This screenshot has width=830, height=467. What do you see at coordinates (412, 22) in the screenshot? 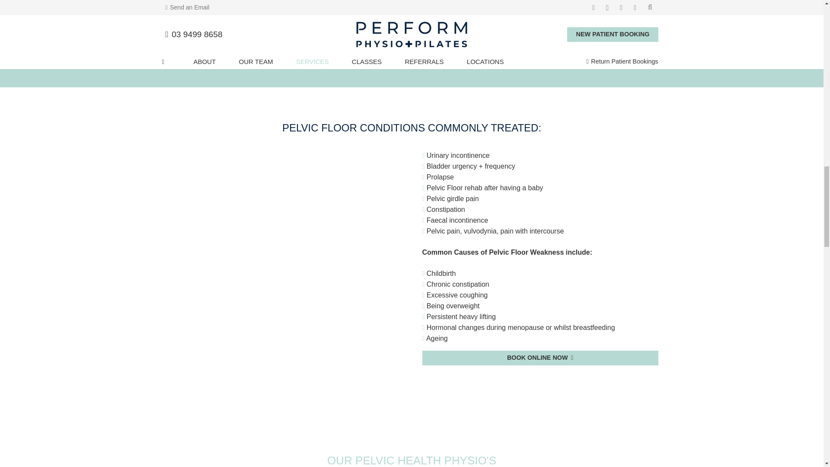
I see `Book Online` at bounding box center [412, 22].